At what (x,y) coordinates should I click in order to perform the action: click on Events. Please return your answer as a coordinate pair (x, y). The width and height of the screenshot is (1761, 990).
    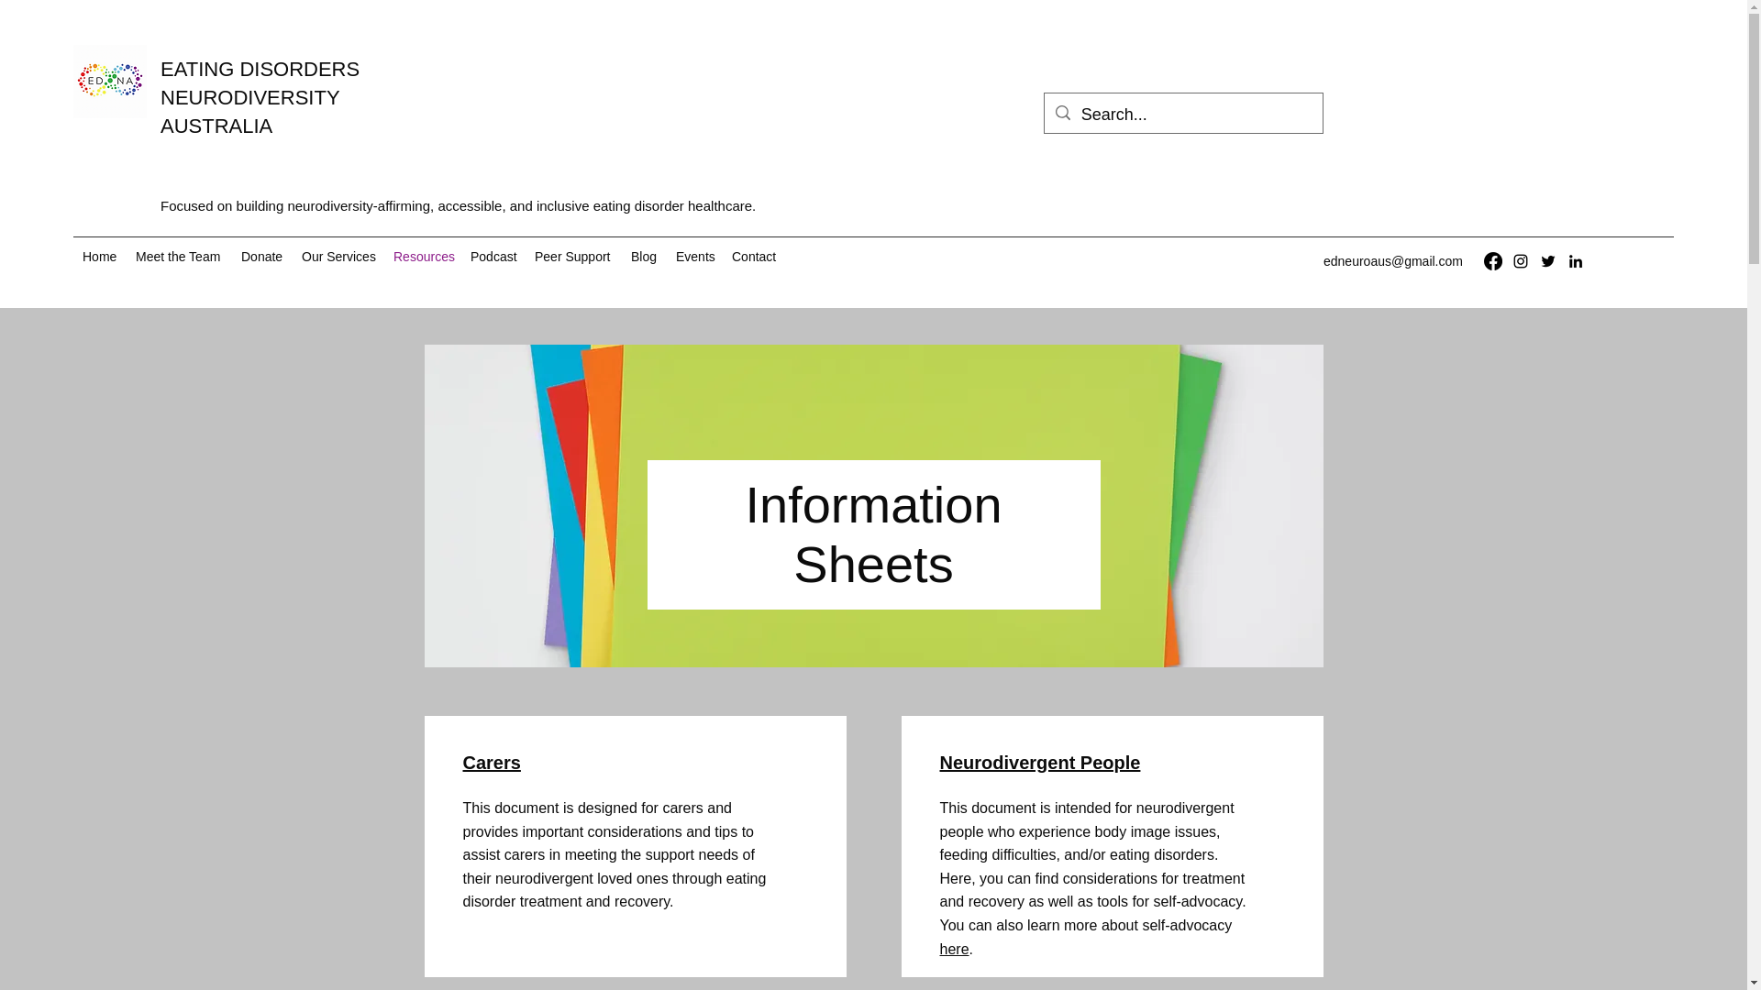
    Looking at the image, I should click on (694, 256).